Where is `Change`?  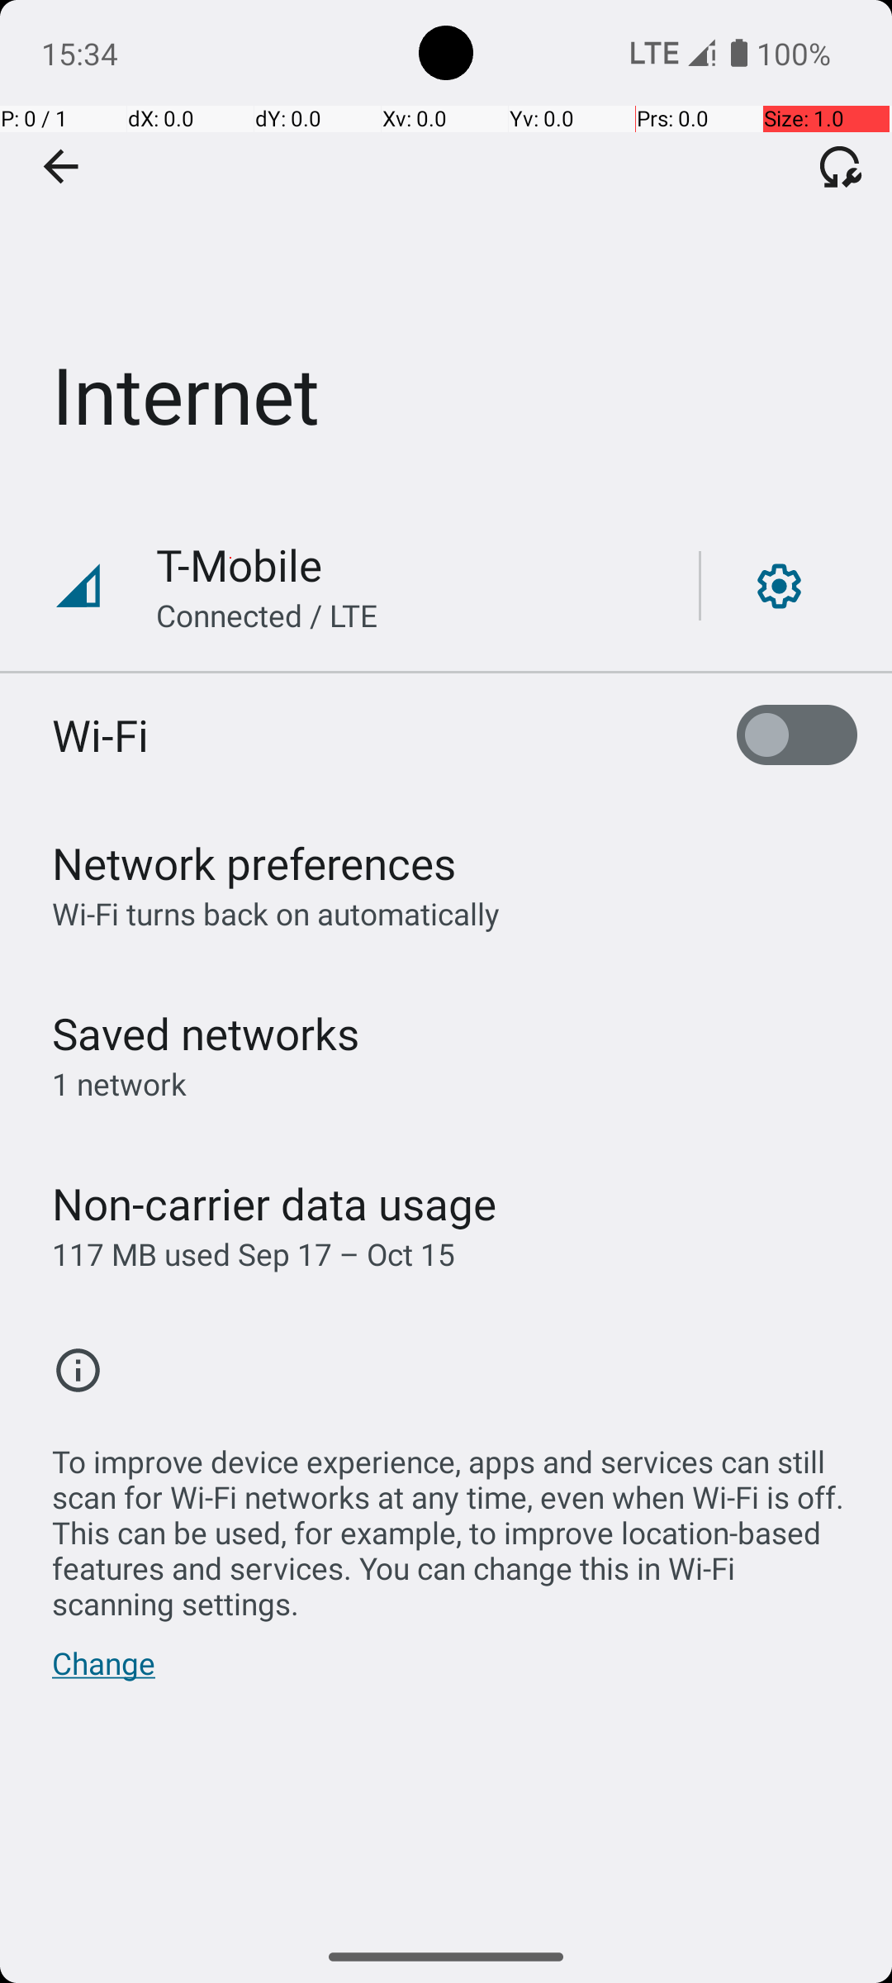
Change is located at coordinates (104, 1672).